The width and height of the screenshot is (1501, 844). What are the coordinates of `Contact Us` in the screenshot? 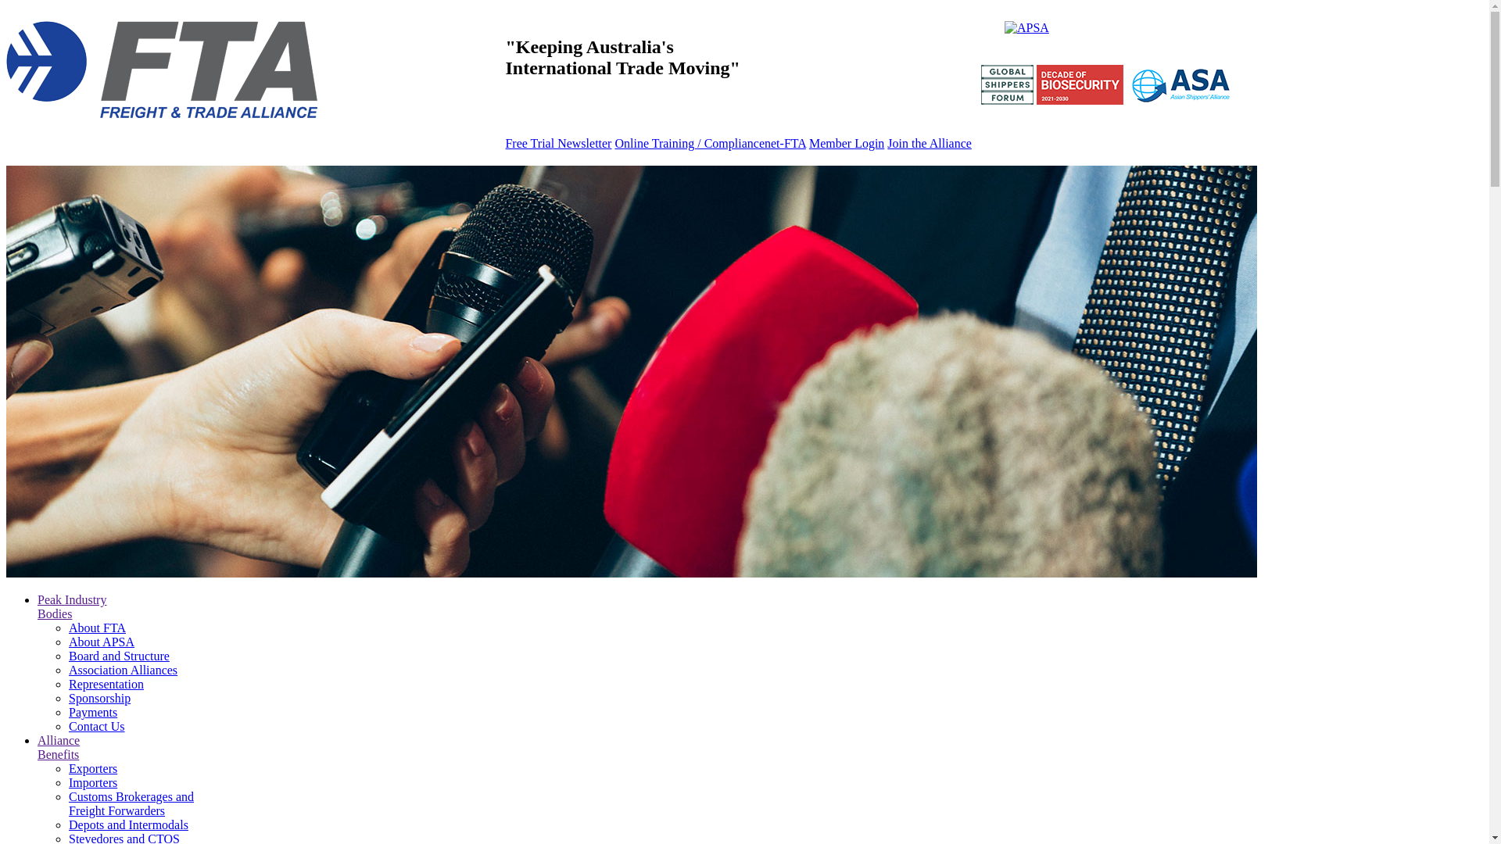 It's located at (97, 727).